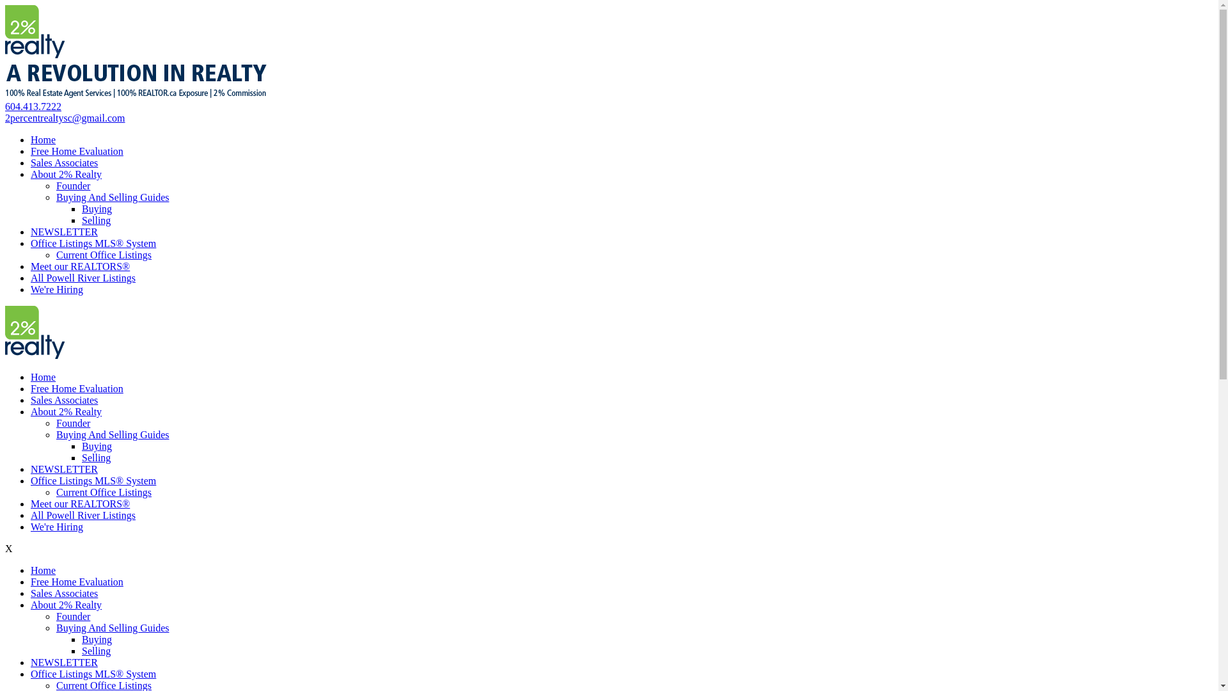 The height and width of the screenshot is (691, 1228). What do you see at coordinates (43, 139) in the screenshot?
I see `Home` at bounding box center [43, 139].